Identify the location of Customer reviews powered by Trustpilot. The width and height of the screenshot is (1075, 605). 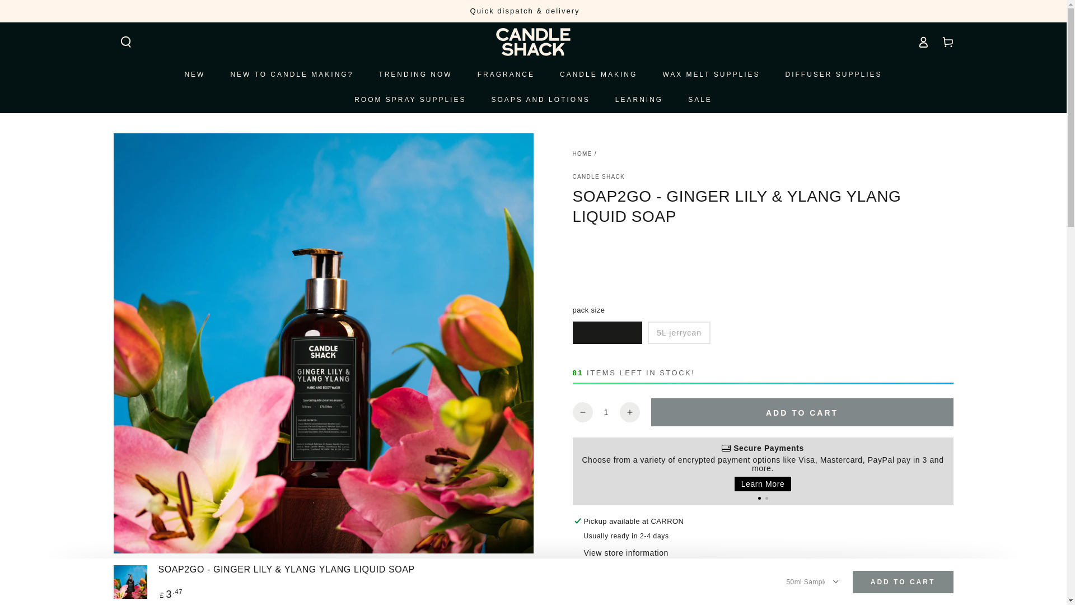
(762, 245).